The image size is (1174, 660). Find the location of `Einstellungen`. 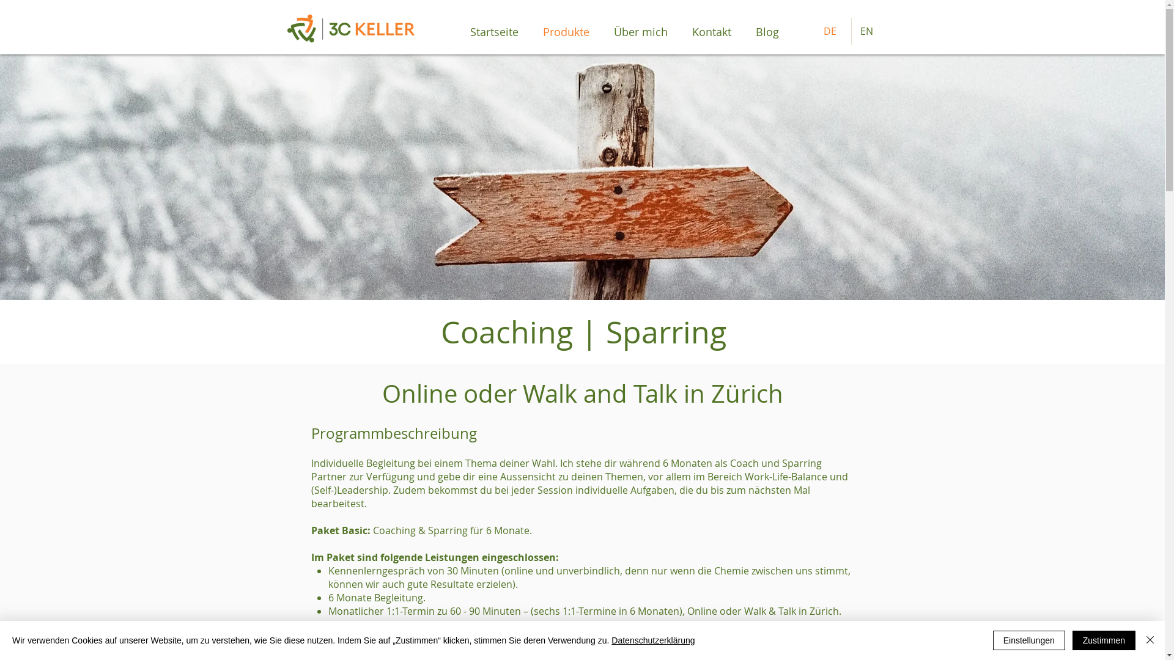

Einstellungen is located at coordinates (1029, 640).